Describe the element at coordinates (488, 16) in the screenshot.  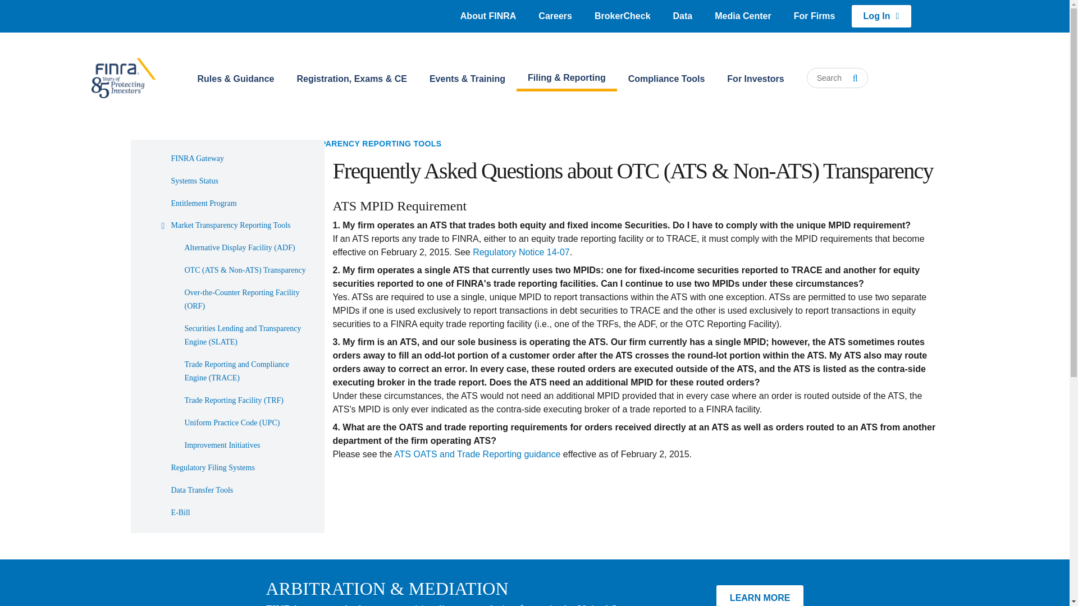
I see `About FINRA` at that location.